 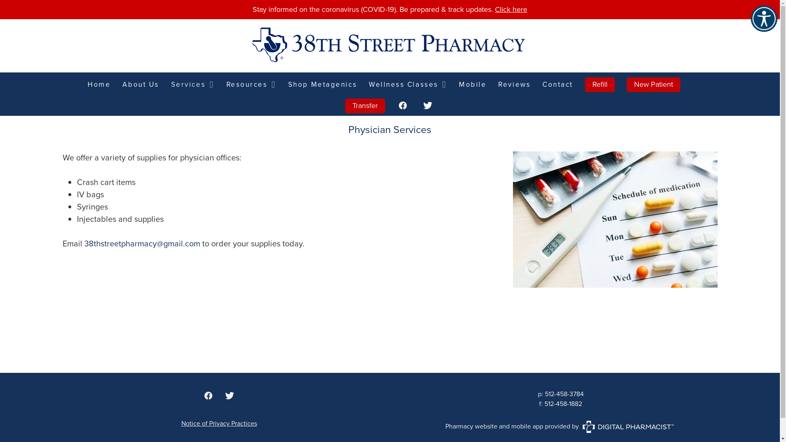 What do you see at coordinates (141, 85) in the screenshot?
I see `About Us` at bounding box center [141, 85].